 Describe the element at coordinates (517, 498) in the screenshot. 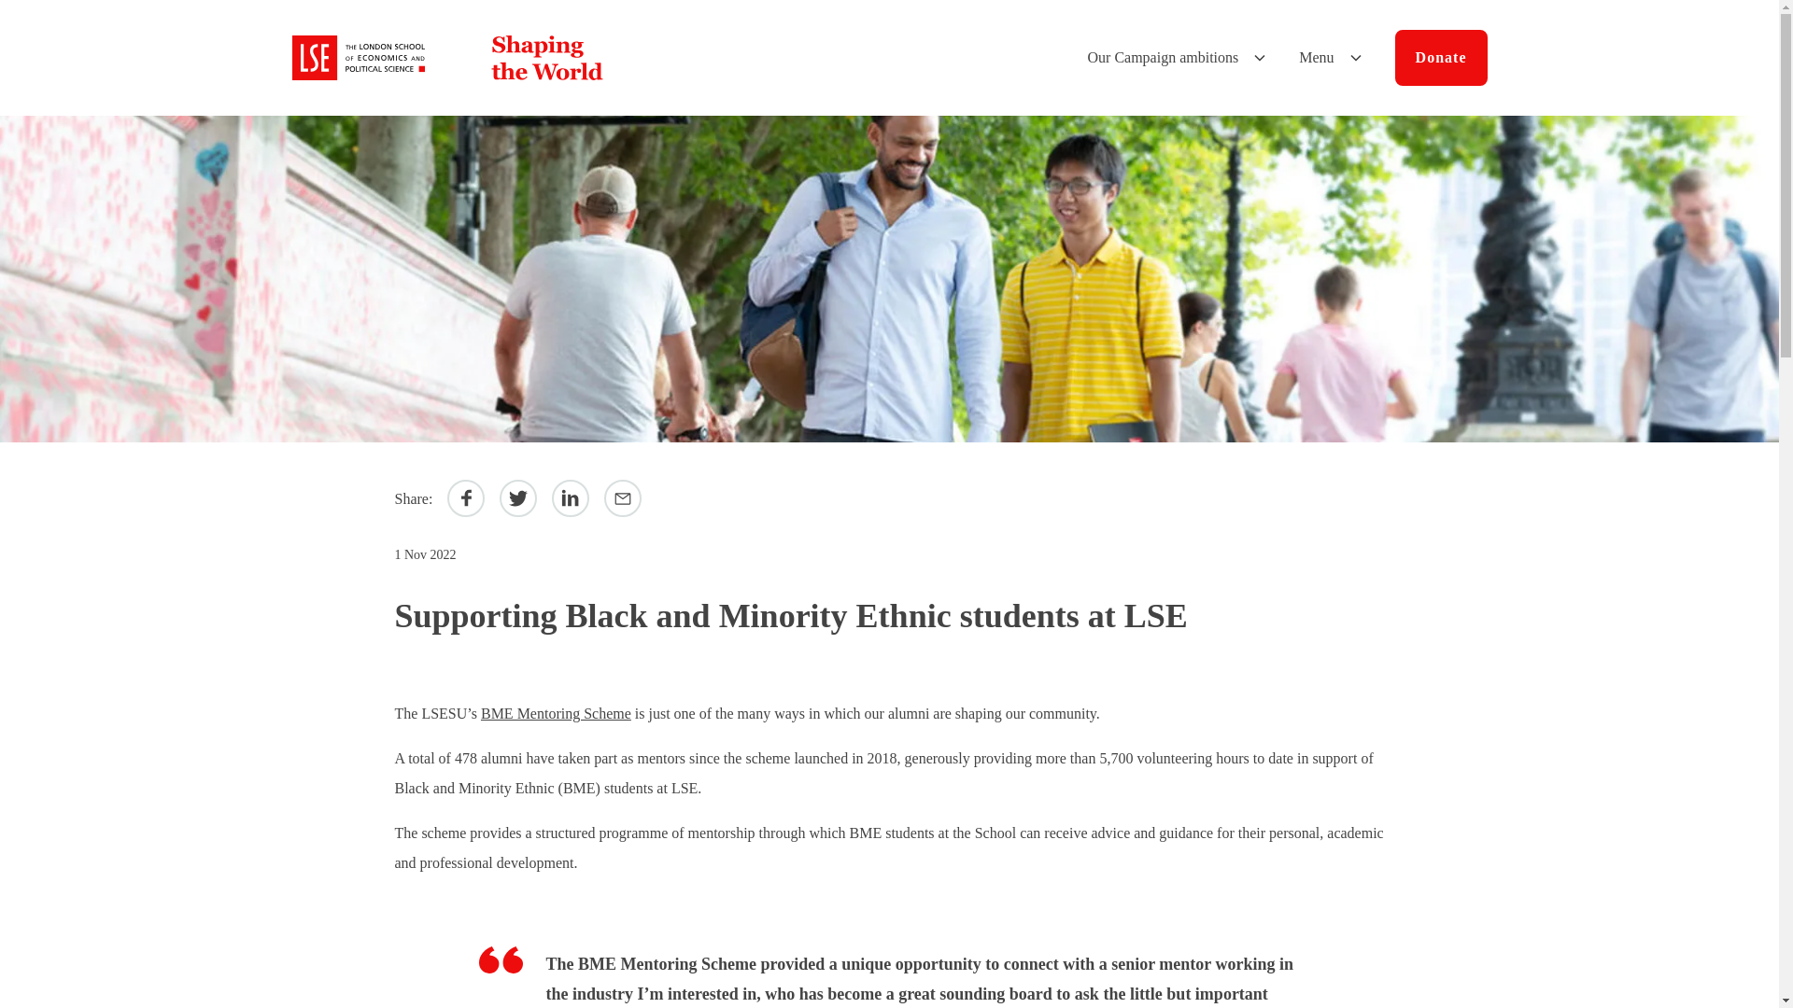

I see `Twitter` at that location.